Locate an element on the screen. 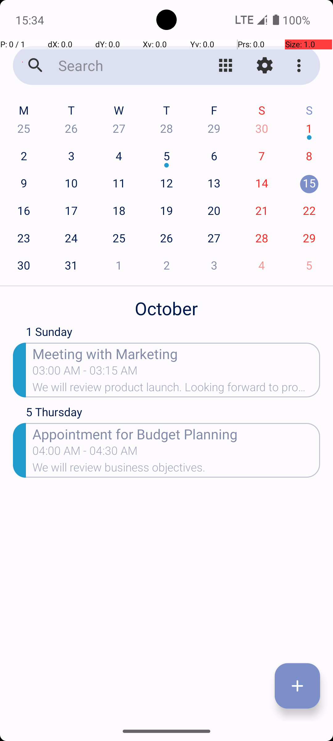  We will review product launch. Looking forward to productive discussions. is located at coordinates (176, 389).